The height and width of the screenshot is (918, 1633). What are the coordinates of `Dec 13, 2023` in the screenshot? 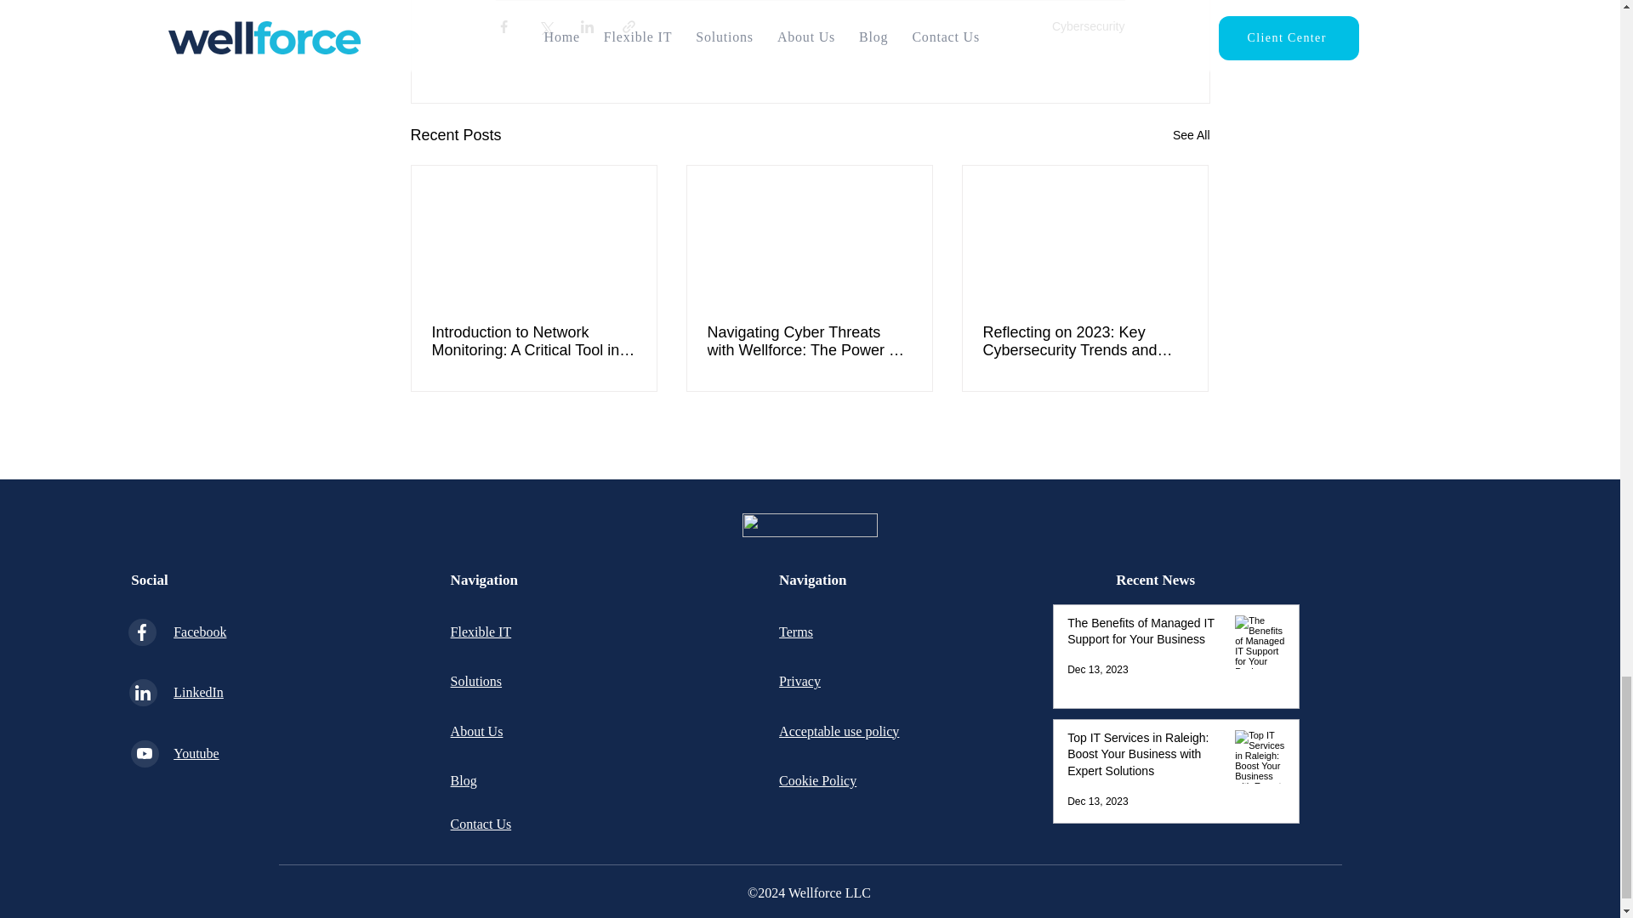 It's located at (1097, 669).